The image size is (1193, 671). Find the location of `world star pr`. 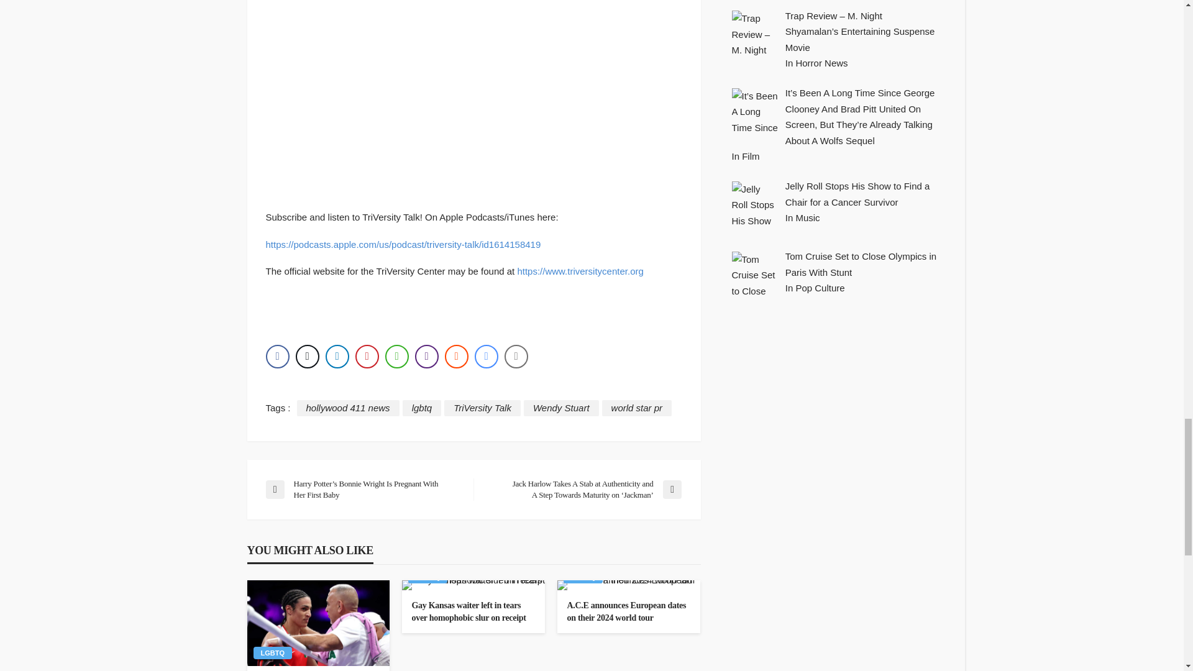

world star pr is located at coordinates (638, 408).